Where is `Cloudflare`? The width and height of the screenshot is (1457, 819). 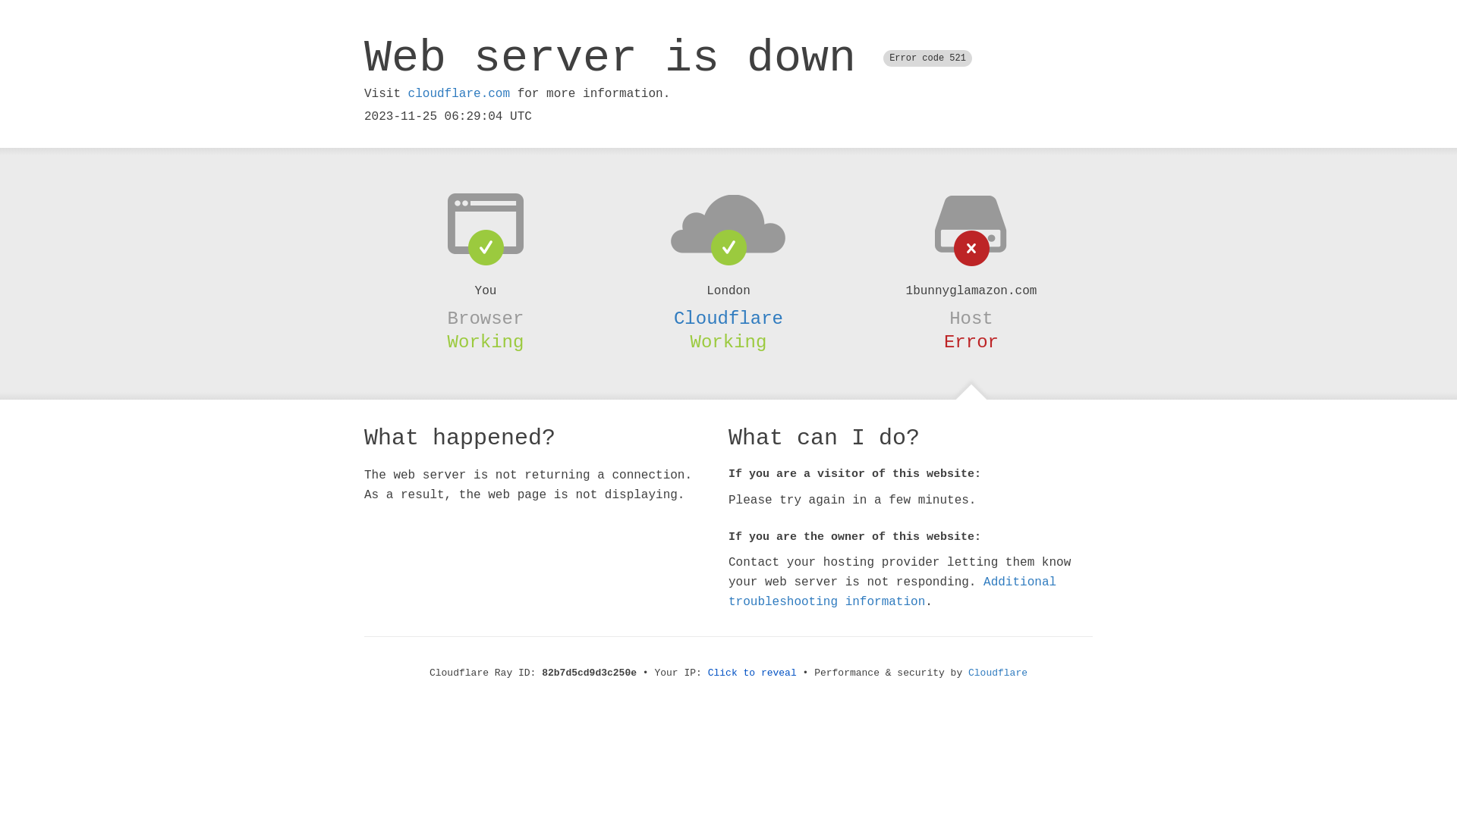 Cloudflare is located at coordinates (998, 673).